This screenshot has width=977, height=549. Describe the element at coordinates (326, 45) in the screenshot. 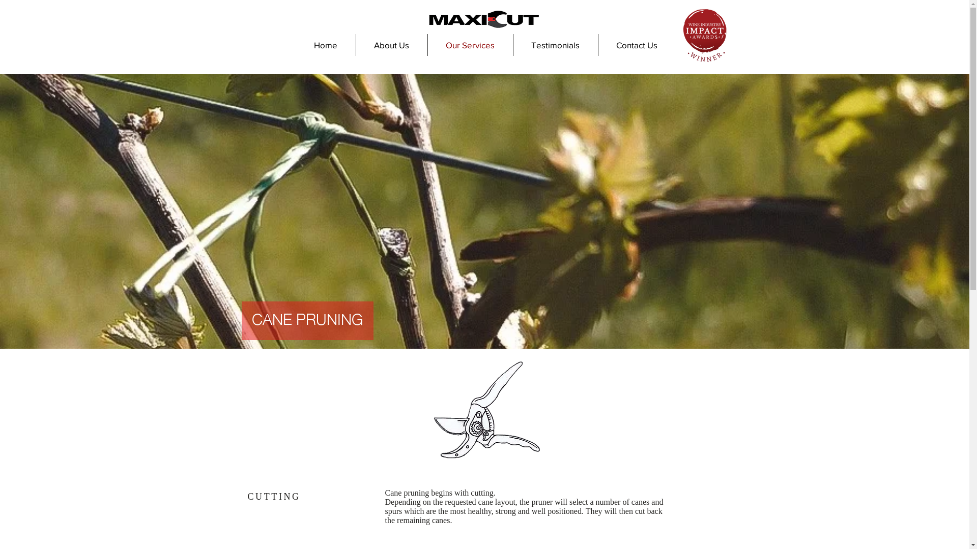

I see `Home` at that location.